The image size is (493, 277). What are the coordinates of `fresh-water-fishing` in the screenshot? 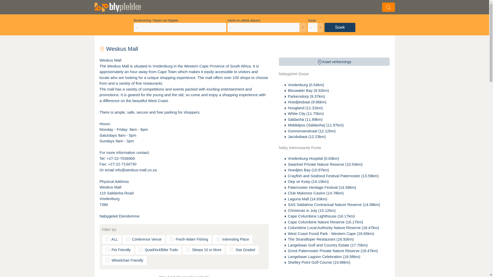 It's located at (172, 239).